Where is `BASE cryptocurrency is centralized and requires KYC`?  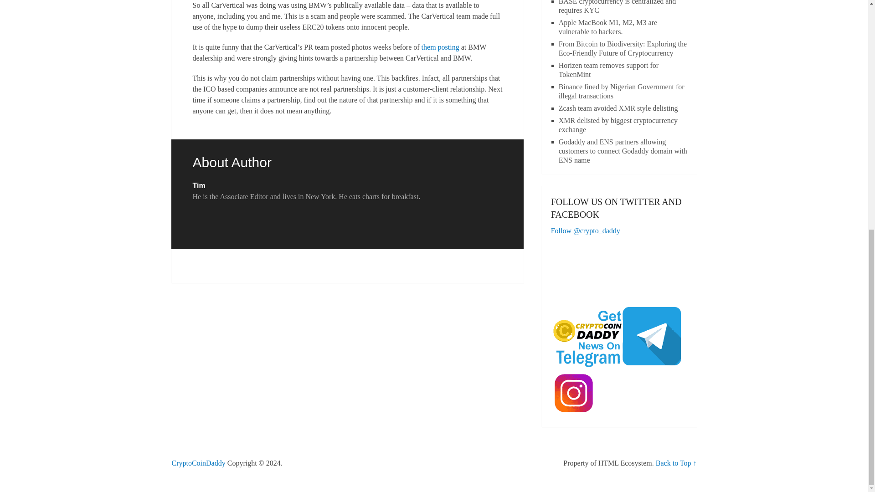 BASE cryptocurrency is centralized and requires KYC is located at coordinates (618, 7).